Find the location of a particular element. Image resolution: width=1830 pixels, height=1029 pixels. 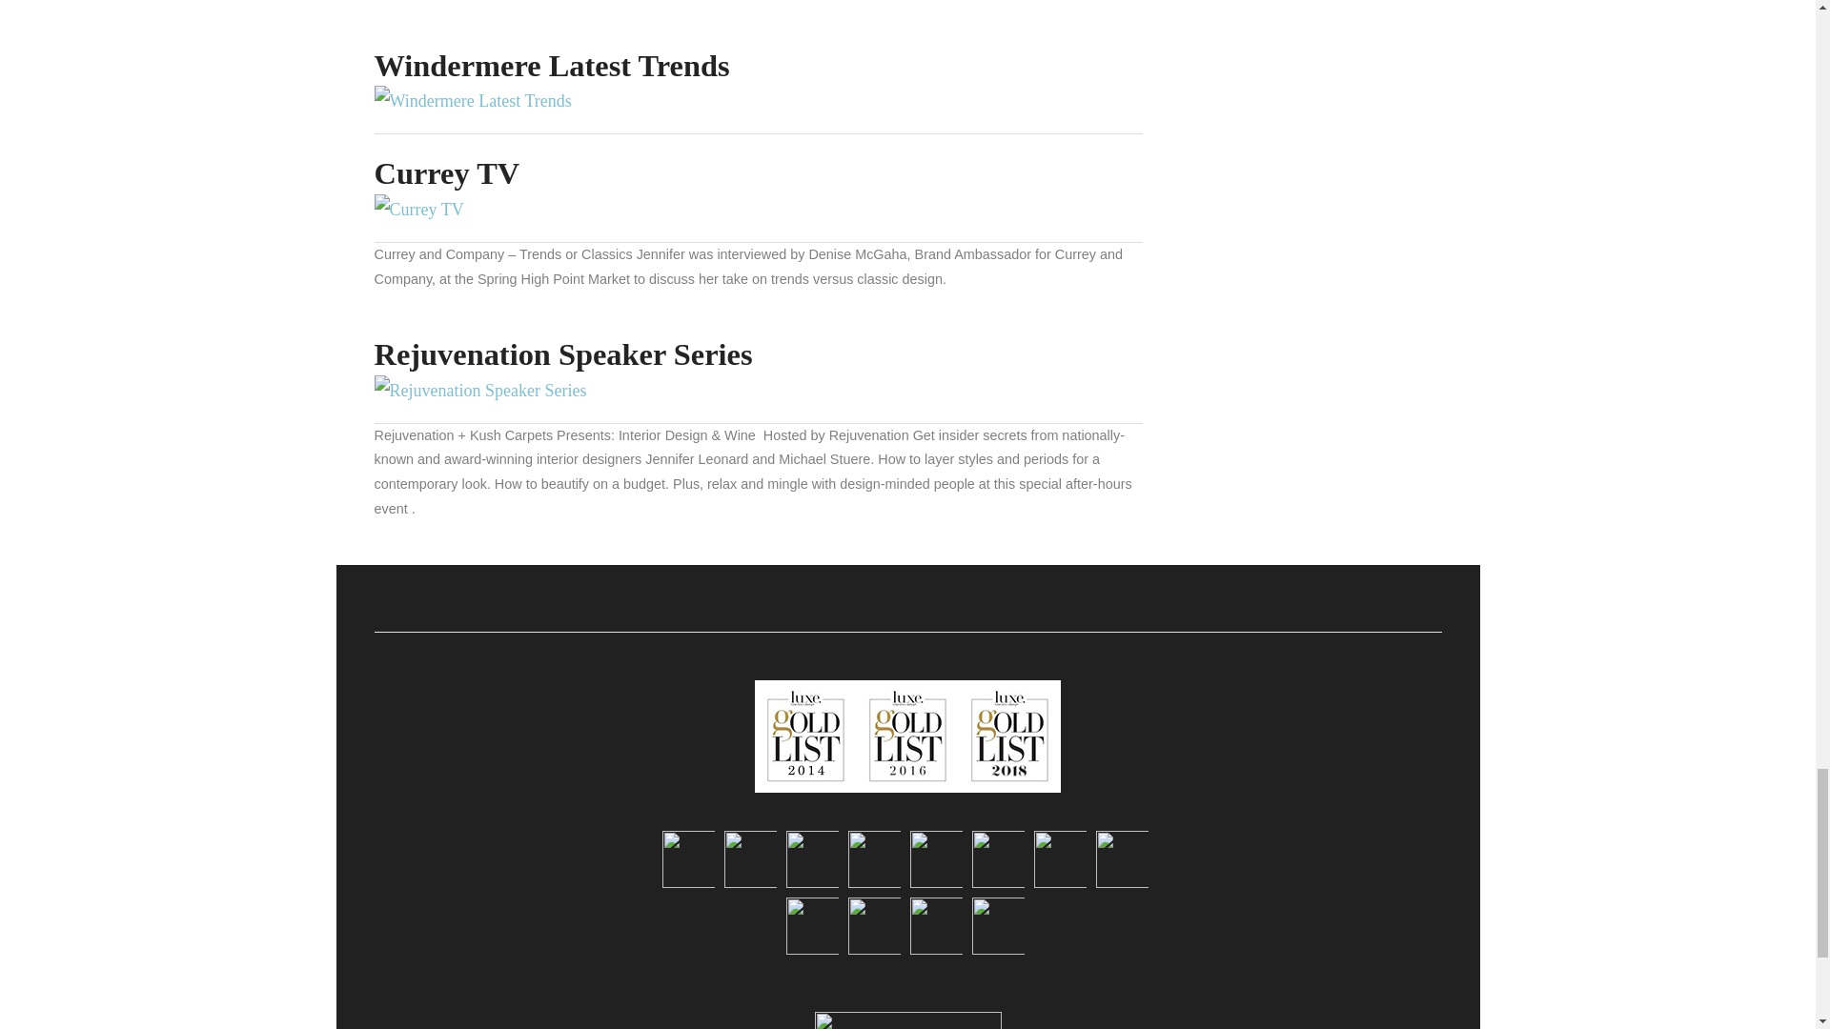

Rejuvenation Speaker Series is located at coordinates (478, 391).